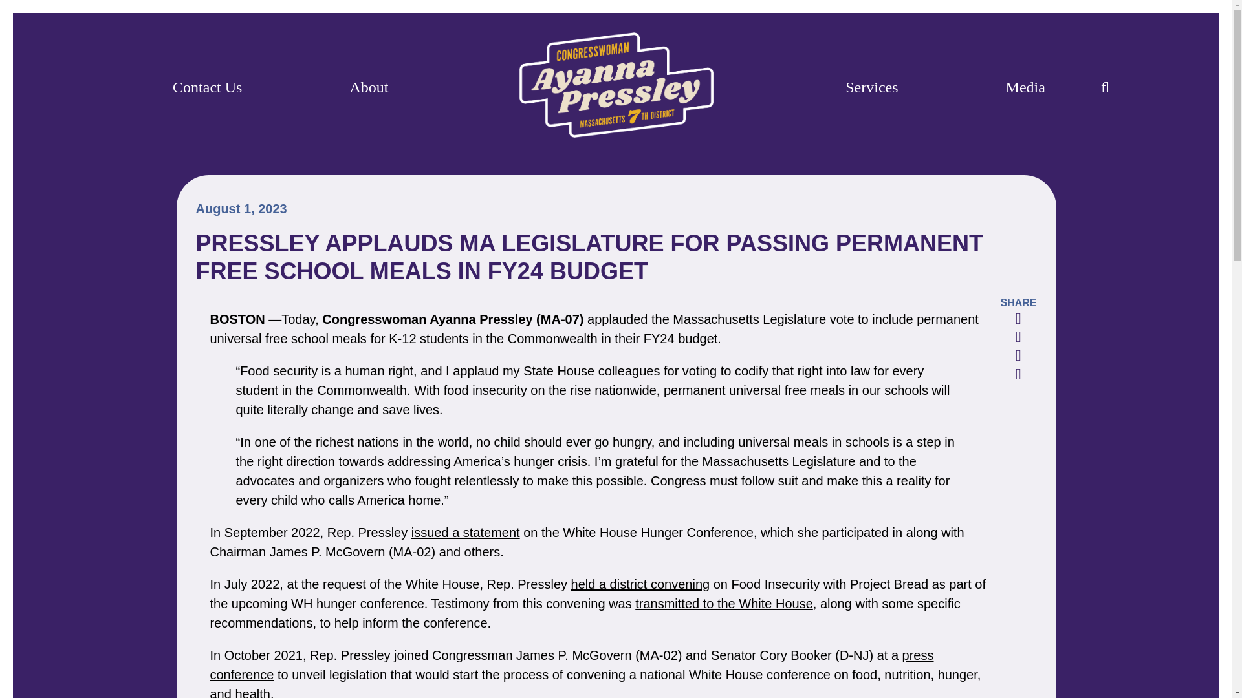 This screenshot has height=698, width=1242. Describe the element at coordinates (640, 584) in the screenshot. I see `held a district convening` at that location.